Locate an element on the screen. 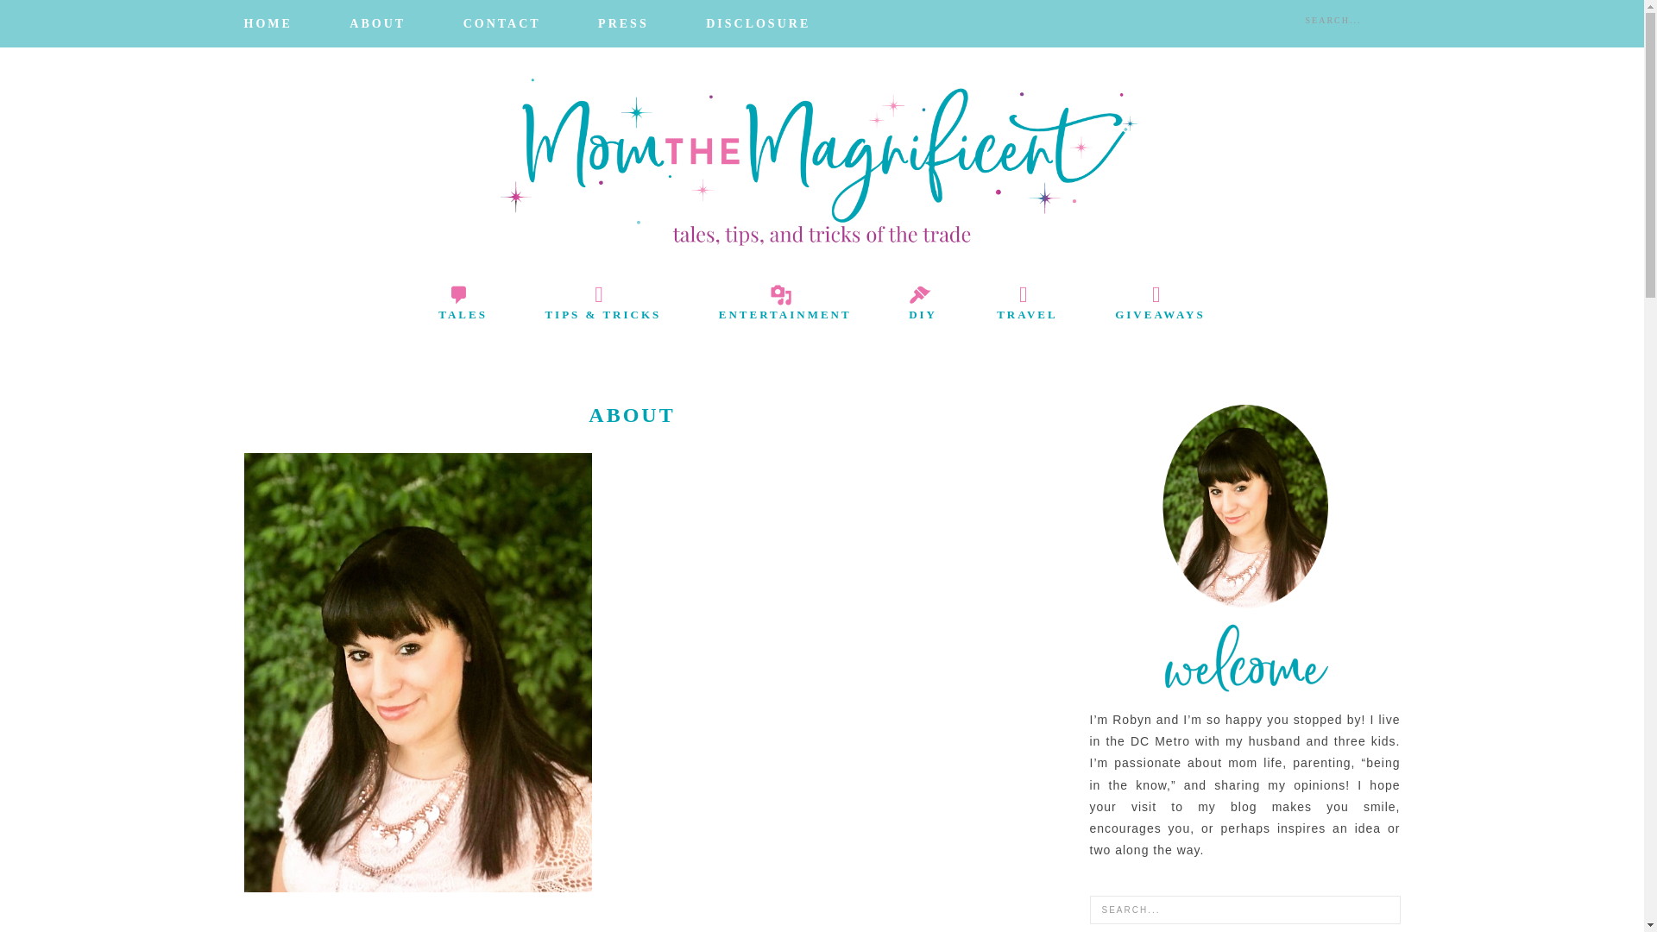 The image size is (1657, 932). DIY is located at coordinates (924, 306).